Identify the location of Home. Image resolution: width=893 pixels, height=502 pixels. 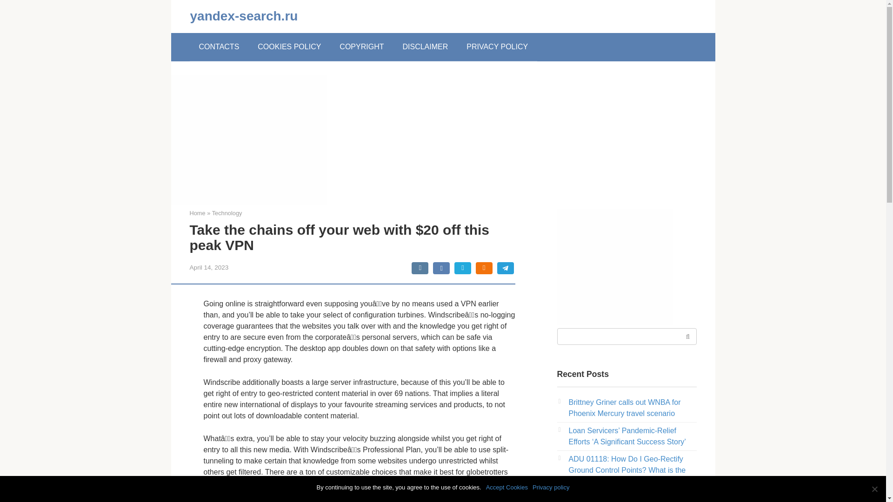
(197, 213).